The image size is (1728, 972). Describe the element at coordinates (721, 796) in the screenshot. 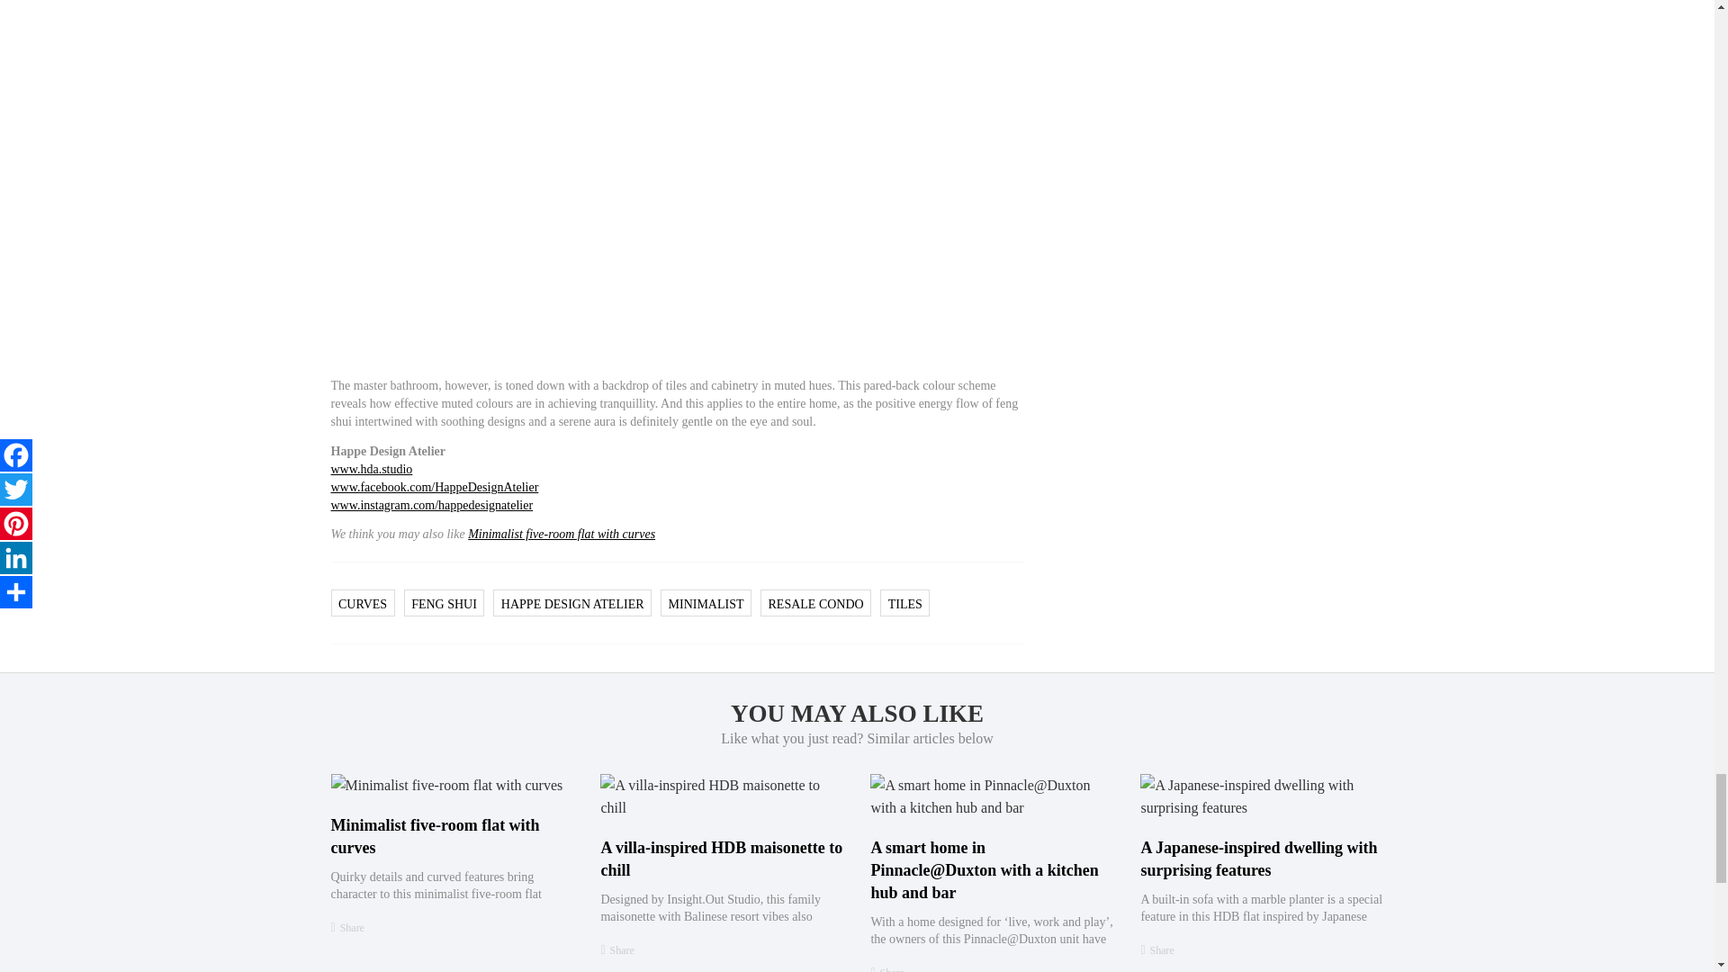

I see `A villa-inspired HDB maisonette to chill` at that location.